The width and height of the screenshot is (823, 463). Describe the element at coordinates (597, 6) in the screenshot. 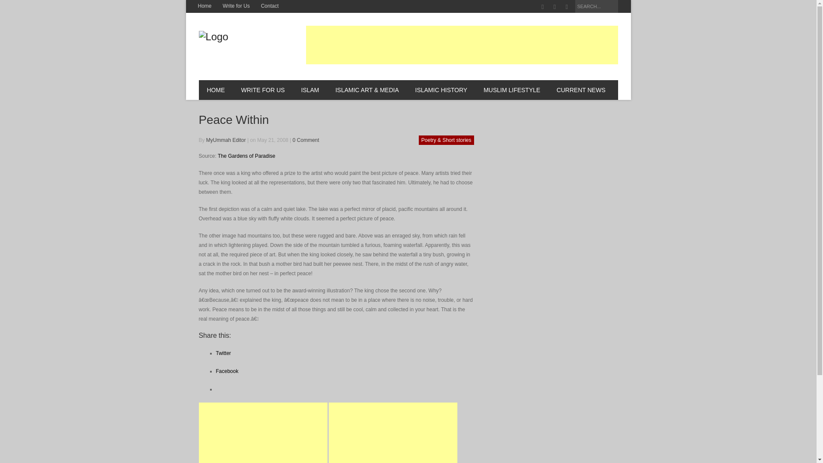

I see `SEARCH...` at that location.